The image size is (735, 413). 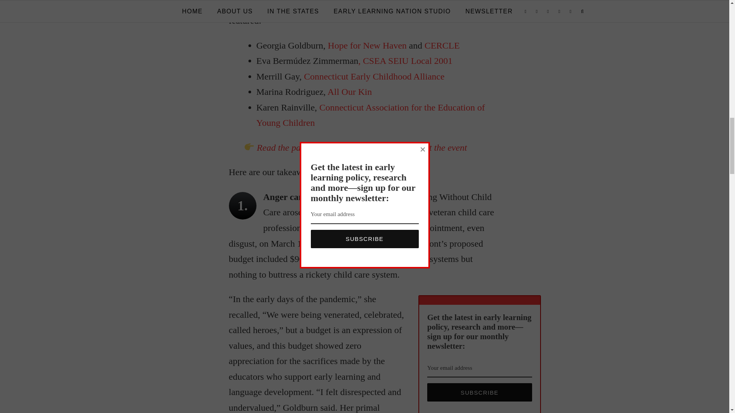 What do you see at coordinates (405, 60) in the screenshot?
I see `, CSEA SEIU Local 2001` at bounding box center [405, 60].